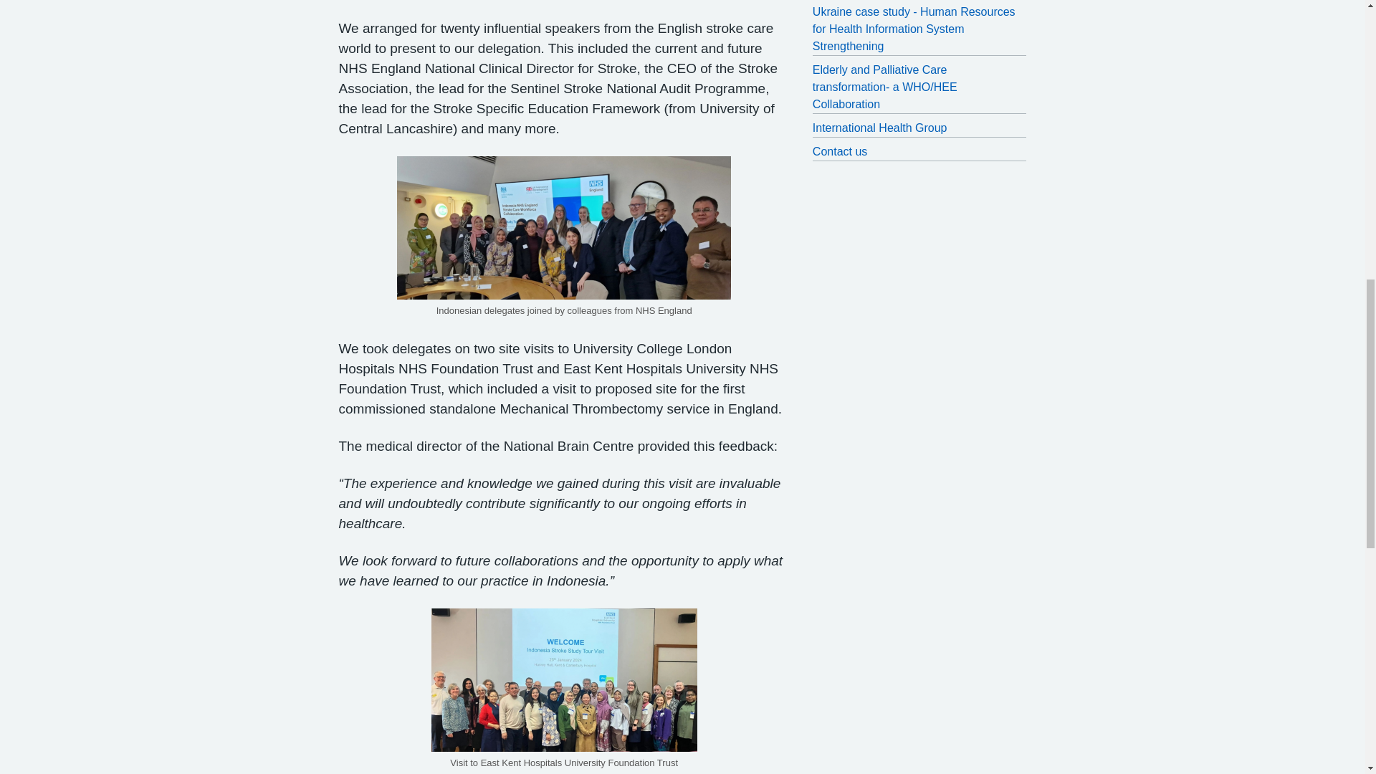  What do you see at coordinates (919, 128) in the screenshot?
I see `International Health Group` at bounding box center [919, 128].